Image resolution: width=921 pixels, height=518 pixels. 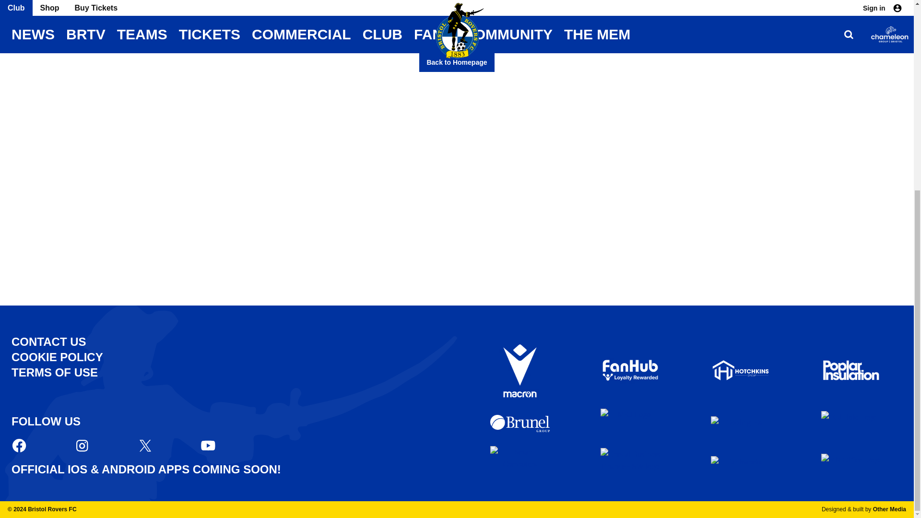 I want to click on Poplar Insulation, so click(x=851, y=370).